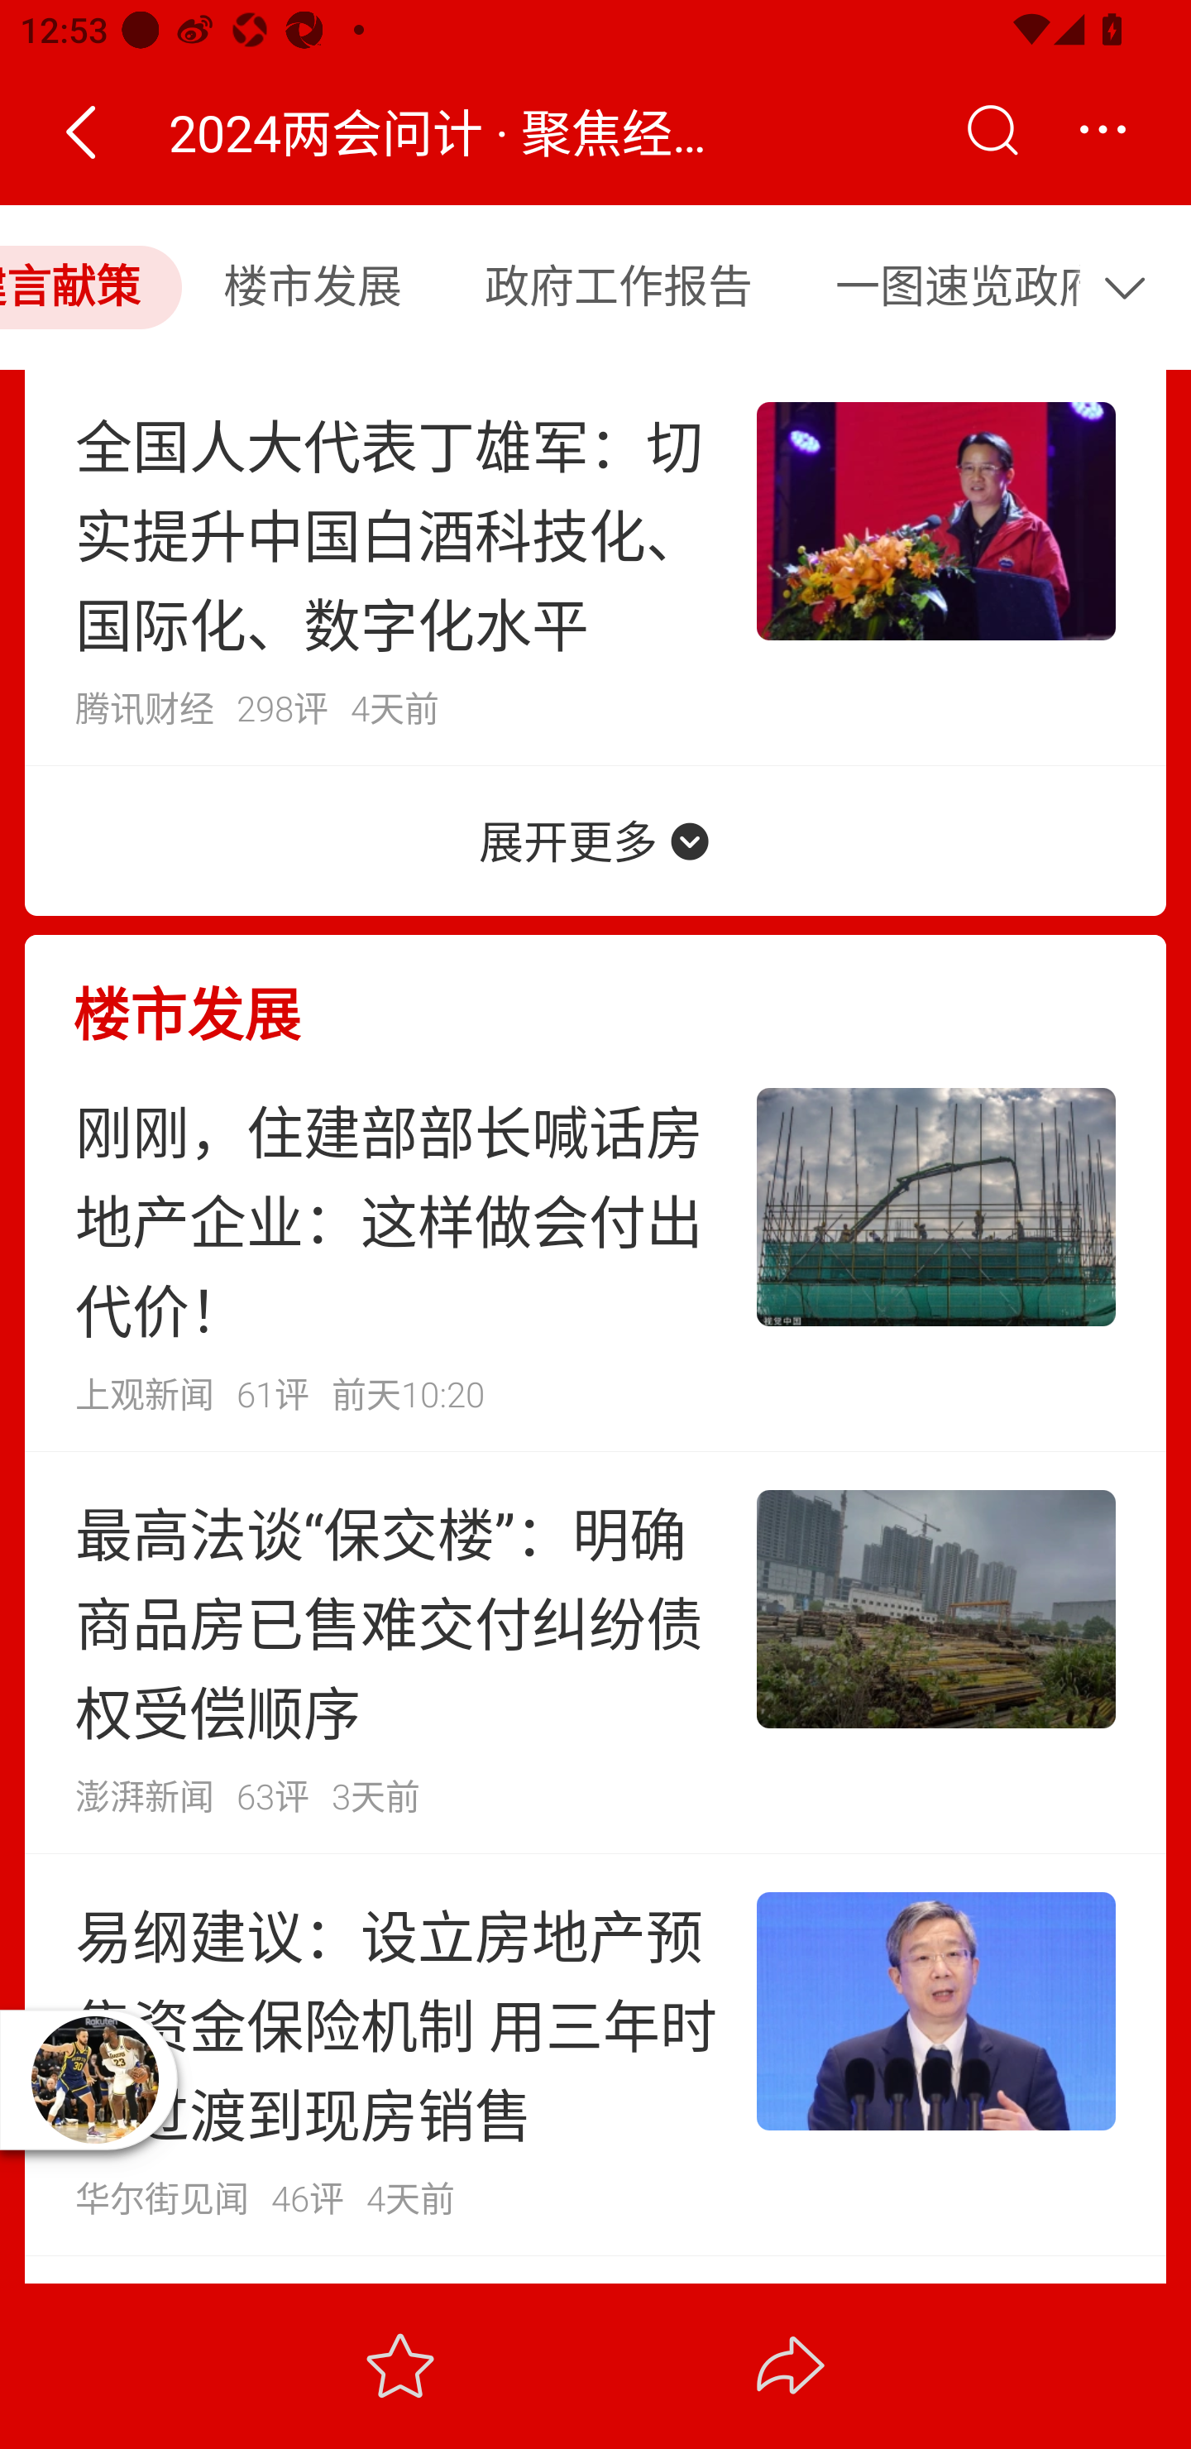 This screenshot has width=1191, height=2449. I want to click on 刚刚，住建部部长喊话房地产企业：这样做会付出代价！ 上观新闻 61评 前天10:20, so click(595, 1251).